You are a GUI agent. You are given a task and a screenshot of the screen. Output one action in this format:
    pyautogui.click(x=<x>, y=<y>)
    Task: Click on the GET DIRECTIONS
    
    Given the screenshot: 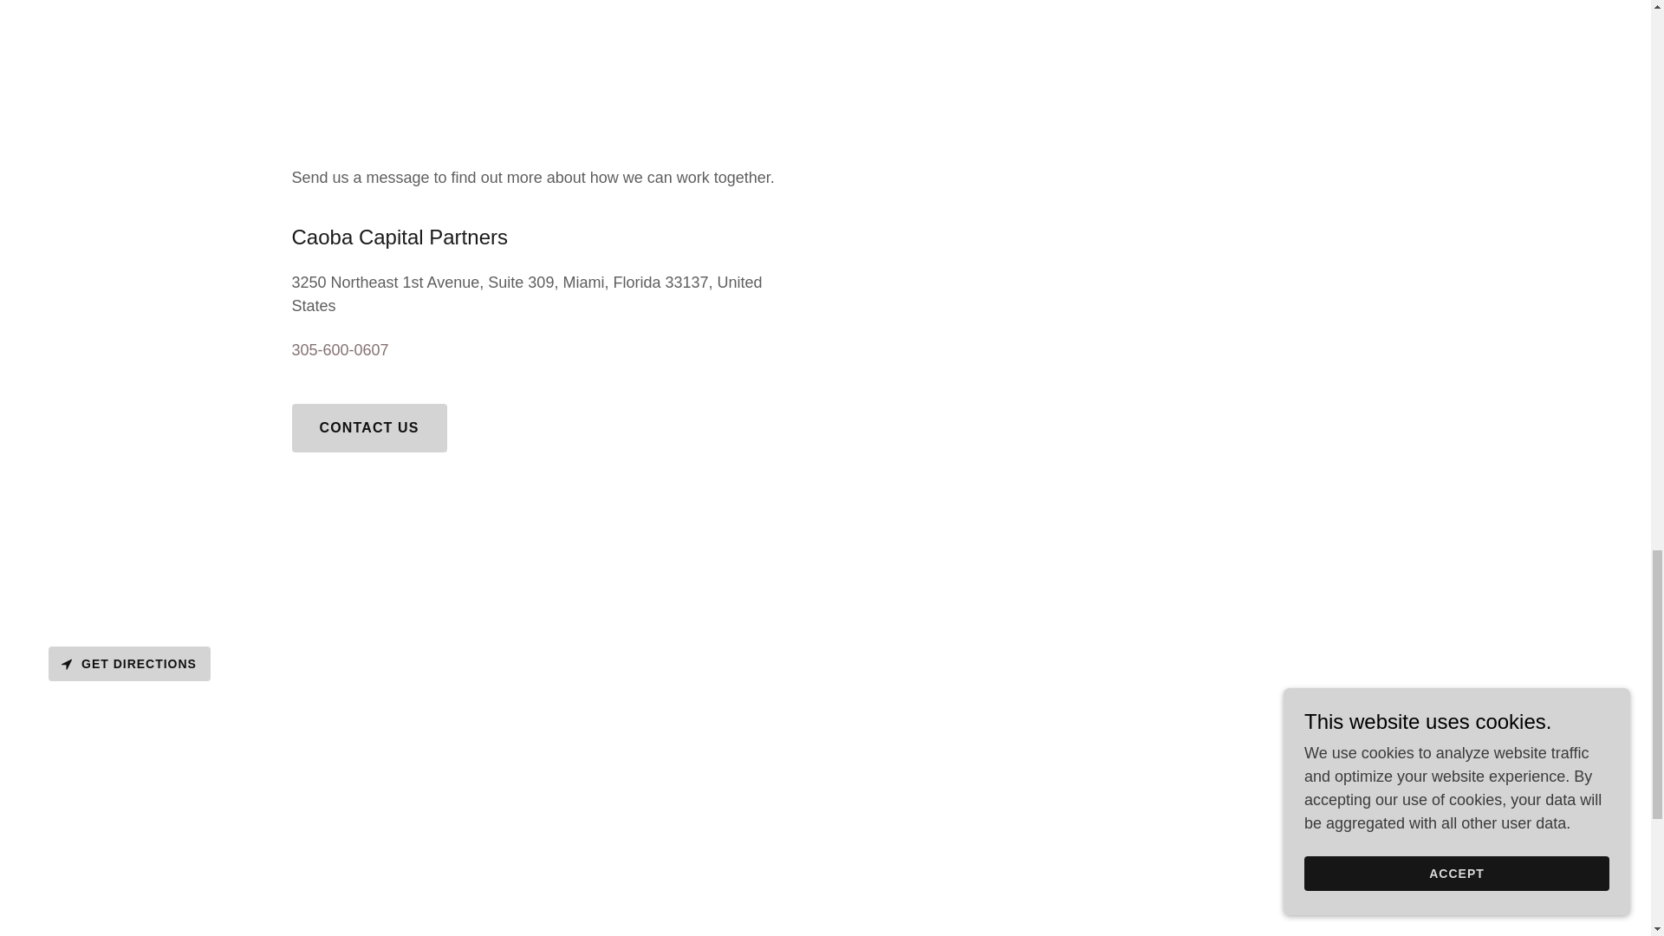 What is the action you would take?
    pyautogui.click(x=129, y=664)
    